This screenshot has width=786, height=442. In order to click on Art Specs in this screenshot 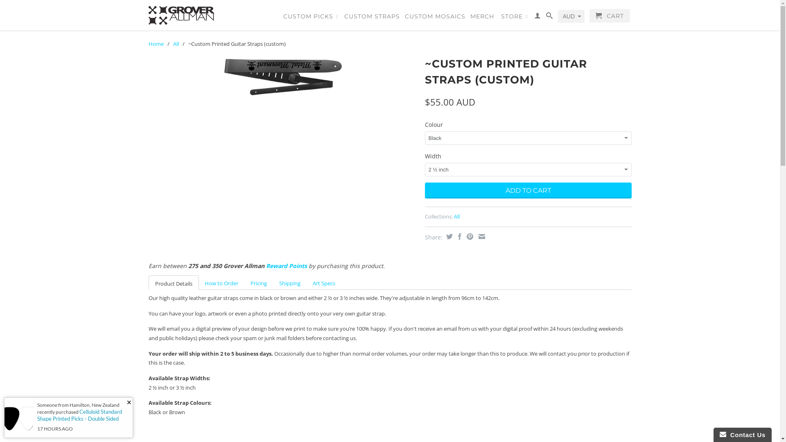, I will do `click(323, 283)`.